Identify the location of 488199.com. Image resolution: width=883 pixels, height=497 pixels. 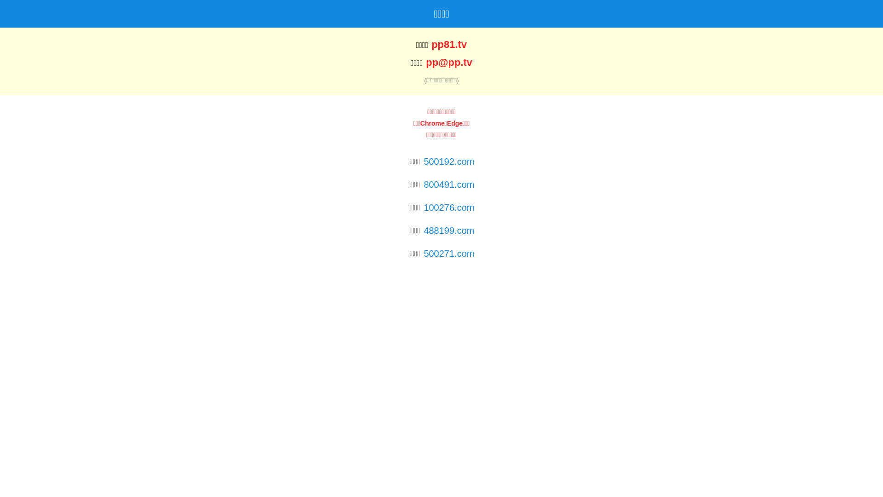
(449, 231).